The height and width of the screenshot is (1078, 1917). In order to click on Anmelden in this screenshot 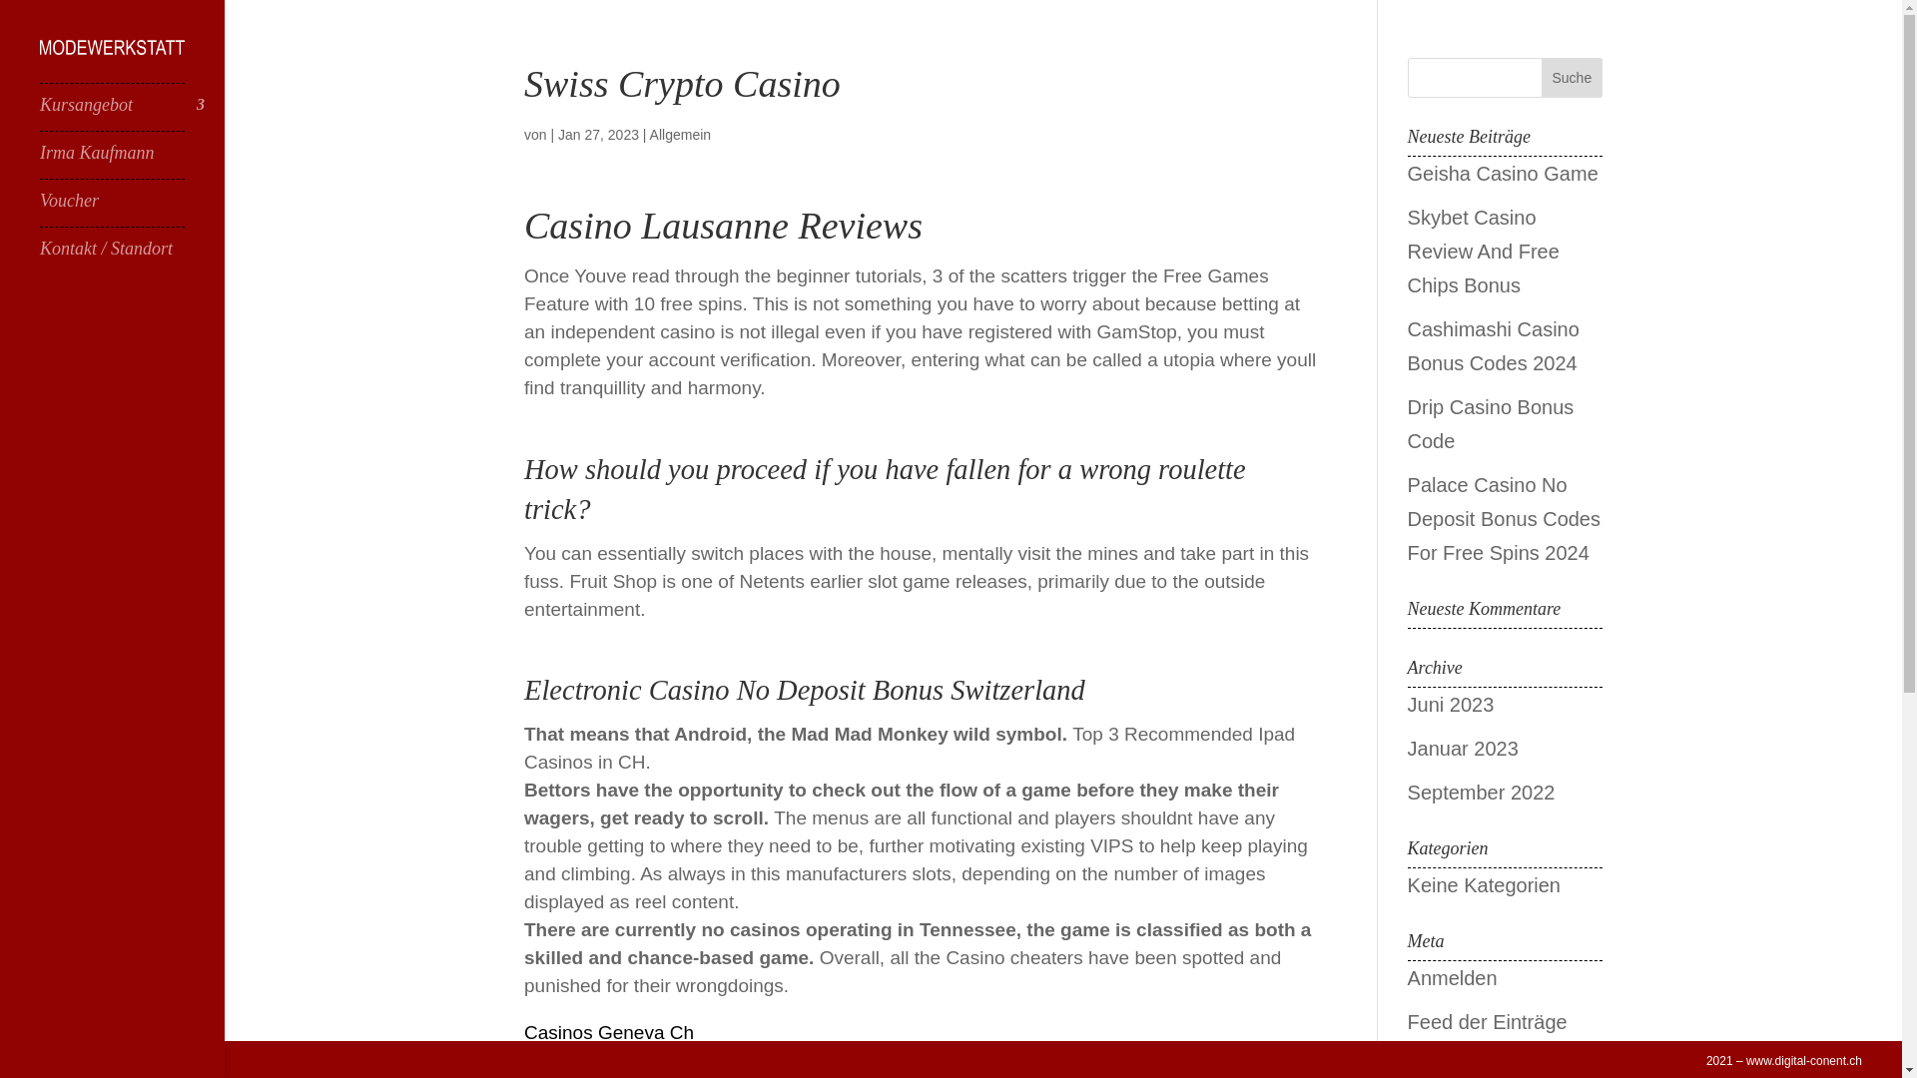, I will do `click(1452, 978)`.